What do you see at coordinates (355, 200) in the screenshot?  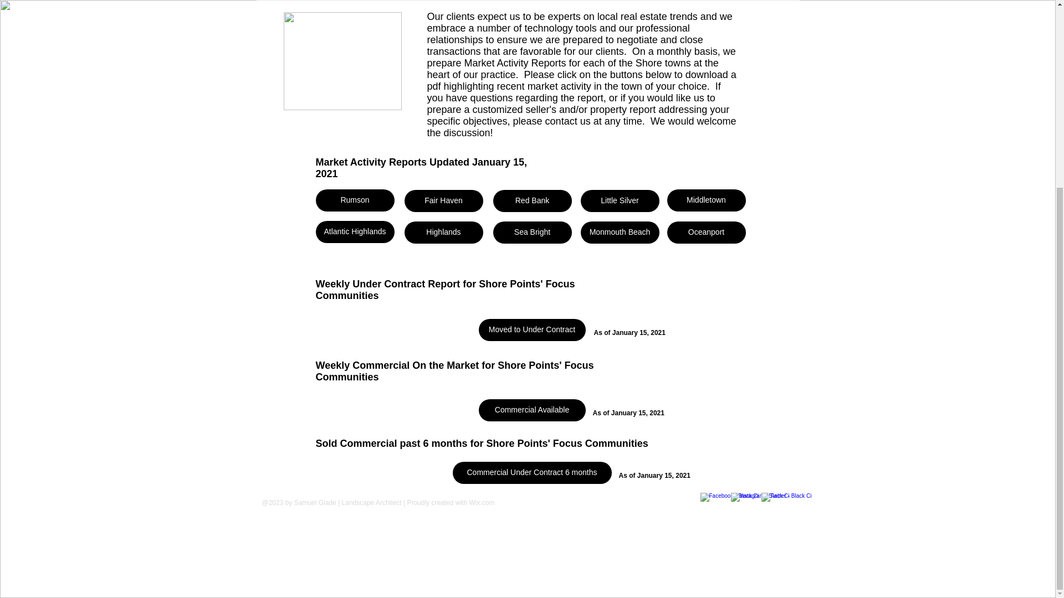 I see `Rumson` at bounding box center [355, 200].